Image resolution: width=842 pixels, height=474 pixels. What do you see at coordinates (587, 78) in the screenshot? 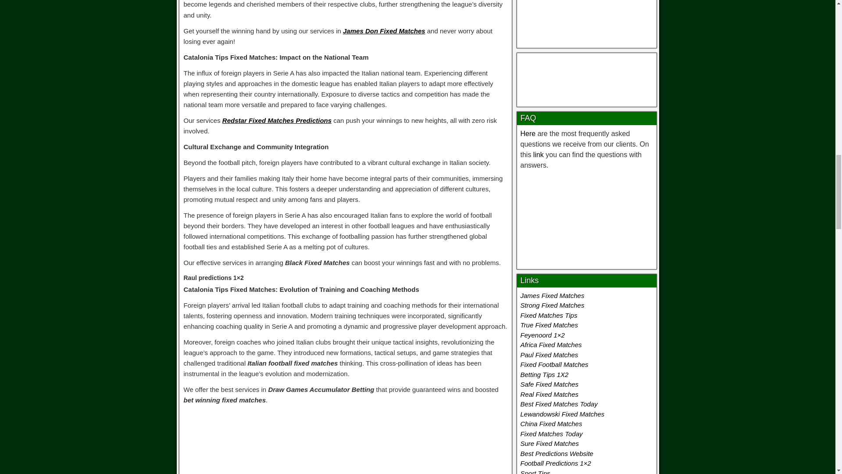
I see `handicap h2h fixed matches betting` at bounding box center [587, 78].